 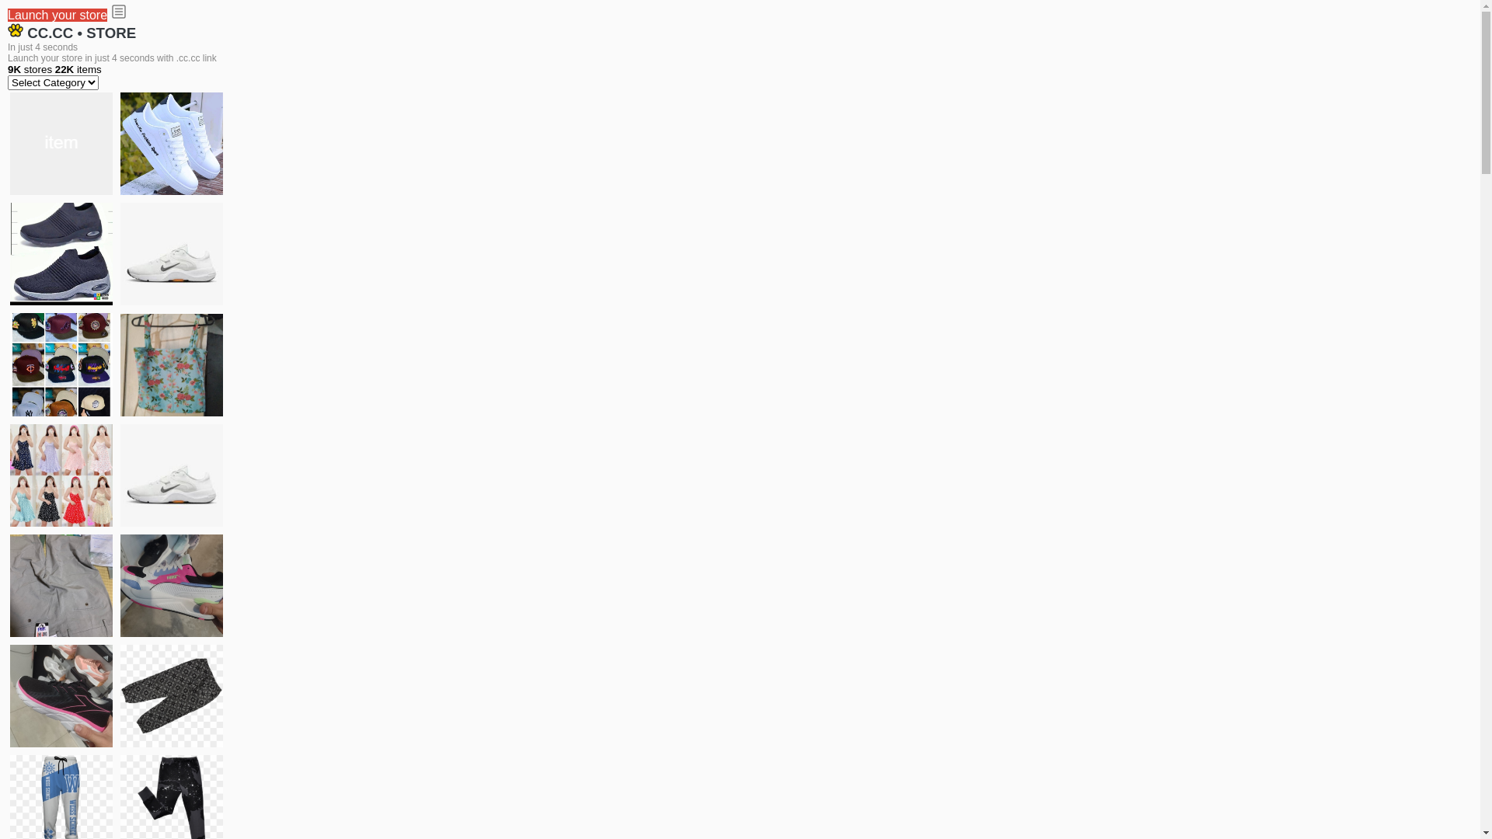 I want to click on Short pant, so click(x=172, y=696).